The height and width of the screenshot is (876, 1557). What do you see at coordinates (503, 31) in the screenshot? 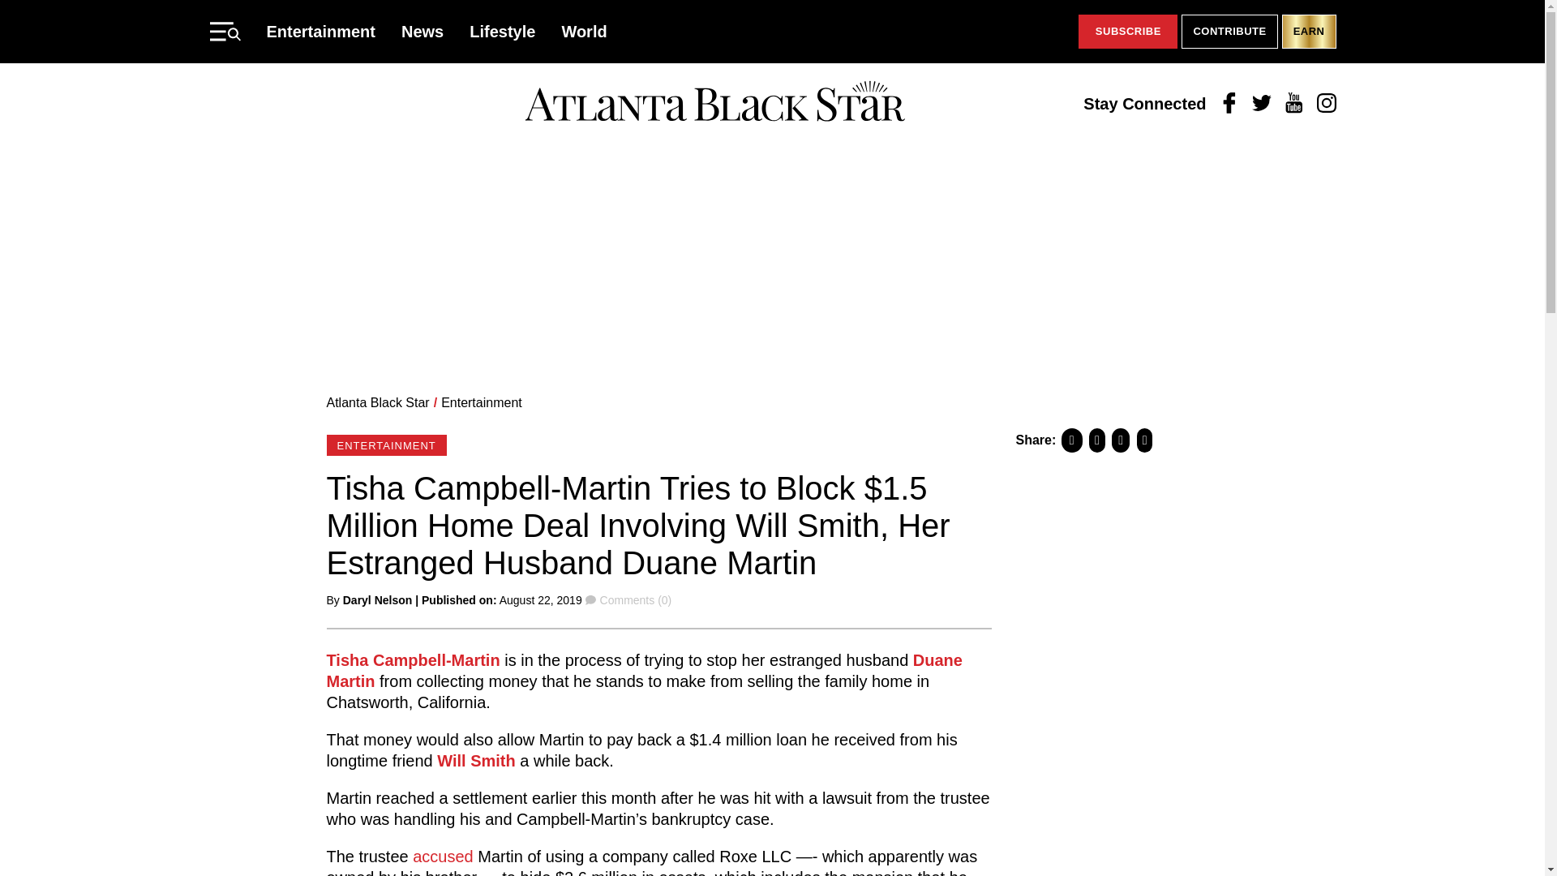
I see `Lifestyle` at bounding box center [503, 31].